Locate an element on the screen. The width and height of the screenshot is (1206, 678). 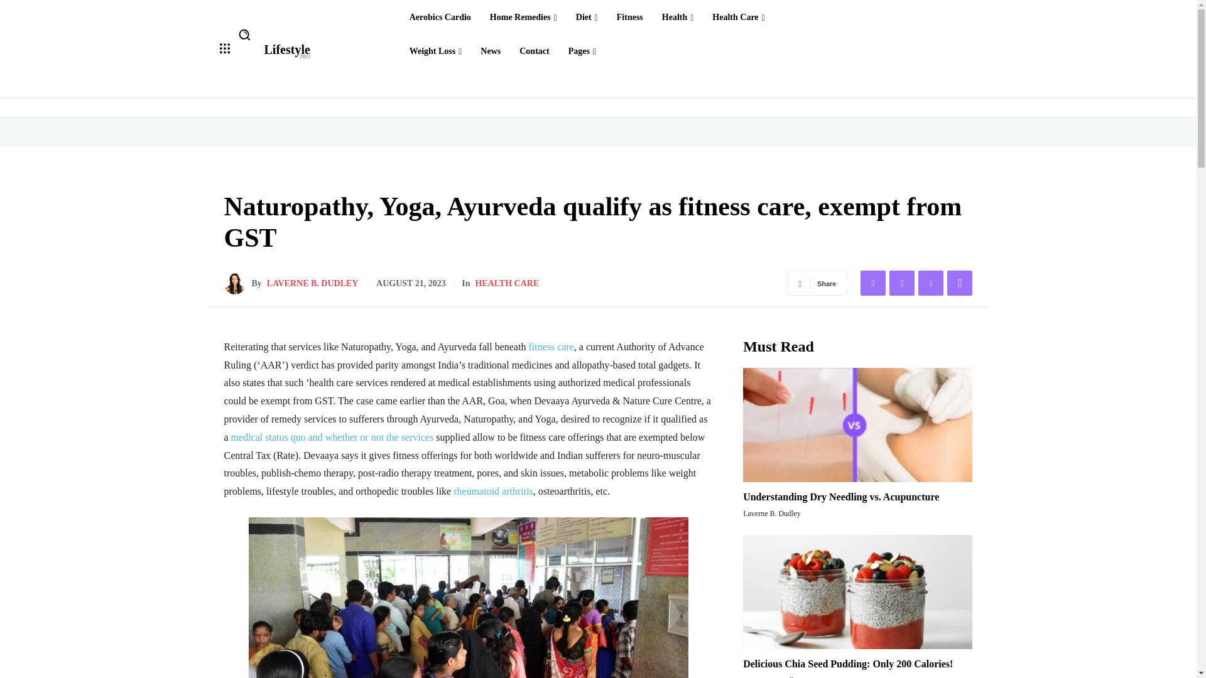
Pinterest is located at coordinates (737, 18).